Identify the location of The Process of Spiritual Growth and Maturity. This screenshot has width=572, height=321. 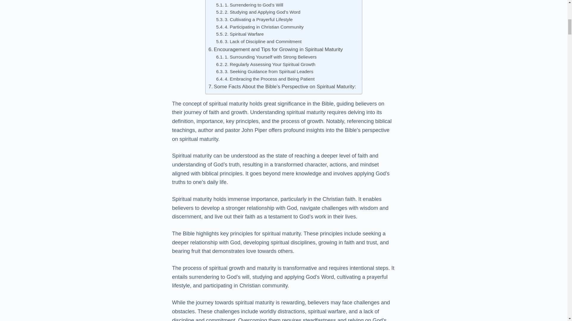
(262, 1).